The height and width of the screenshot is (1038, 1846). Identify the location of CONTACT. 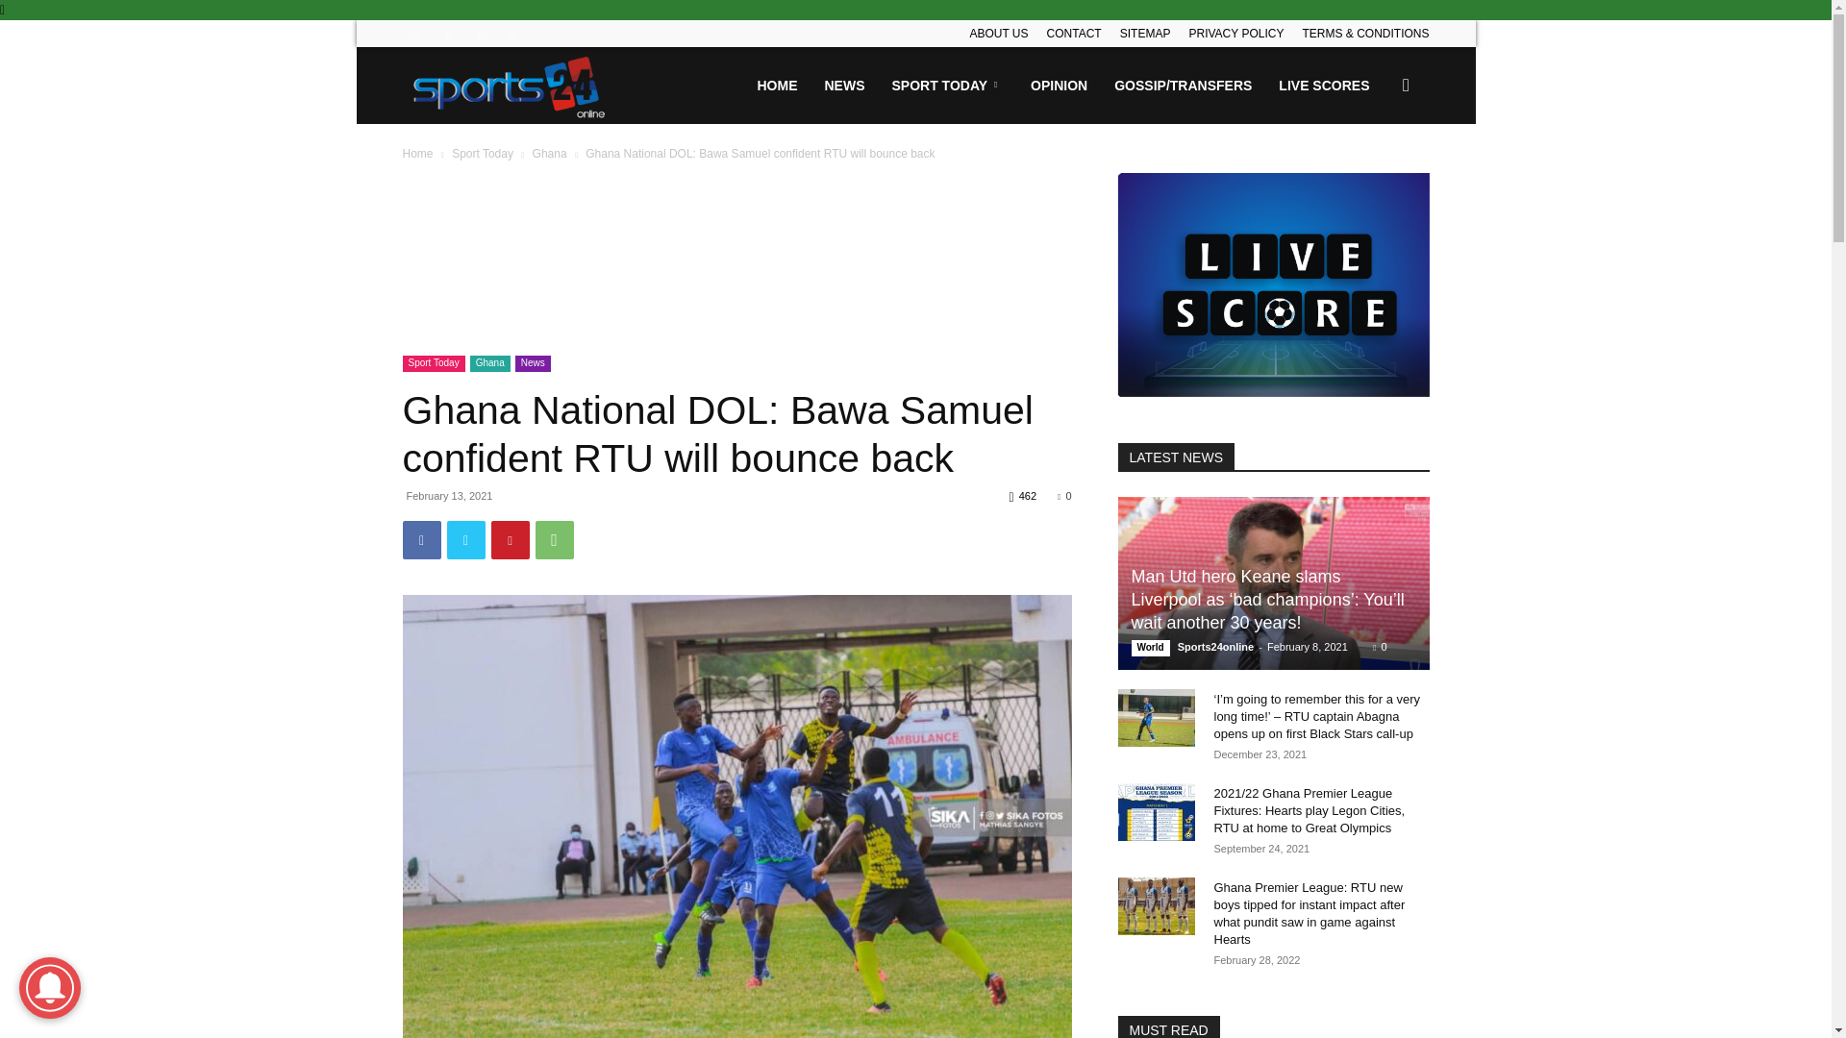
(1074, 34).